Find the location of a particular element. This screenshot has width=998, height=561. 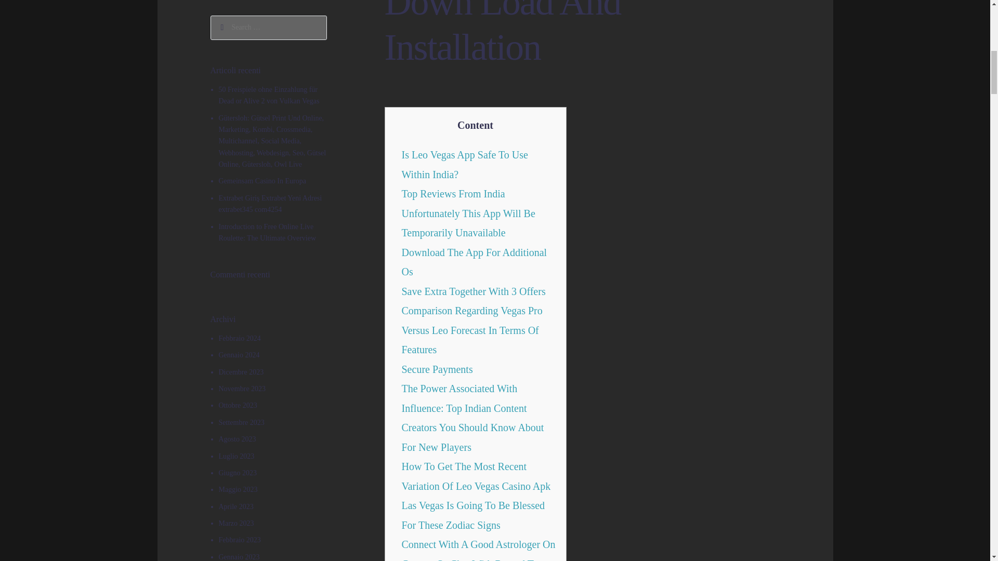

Is Leo Vegas App Safe To Use Within India? is located at coordinates (464, 164).